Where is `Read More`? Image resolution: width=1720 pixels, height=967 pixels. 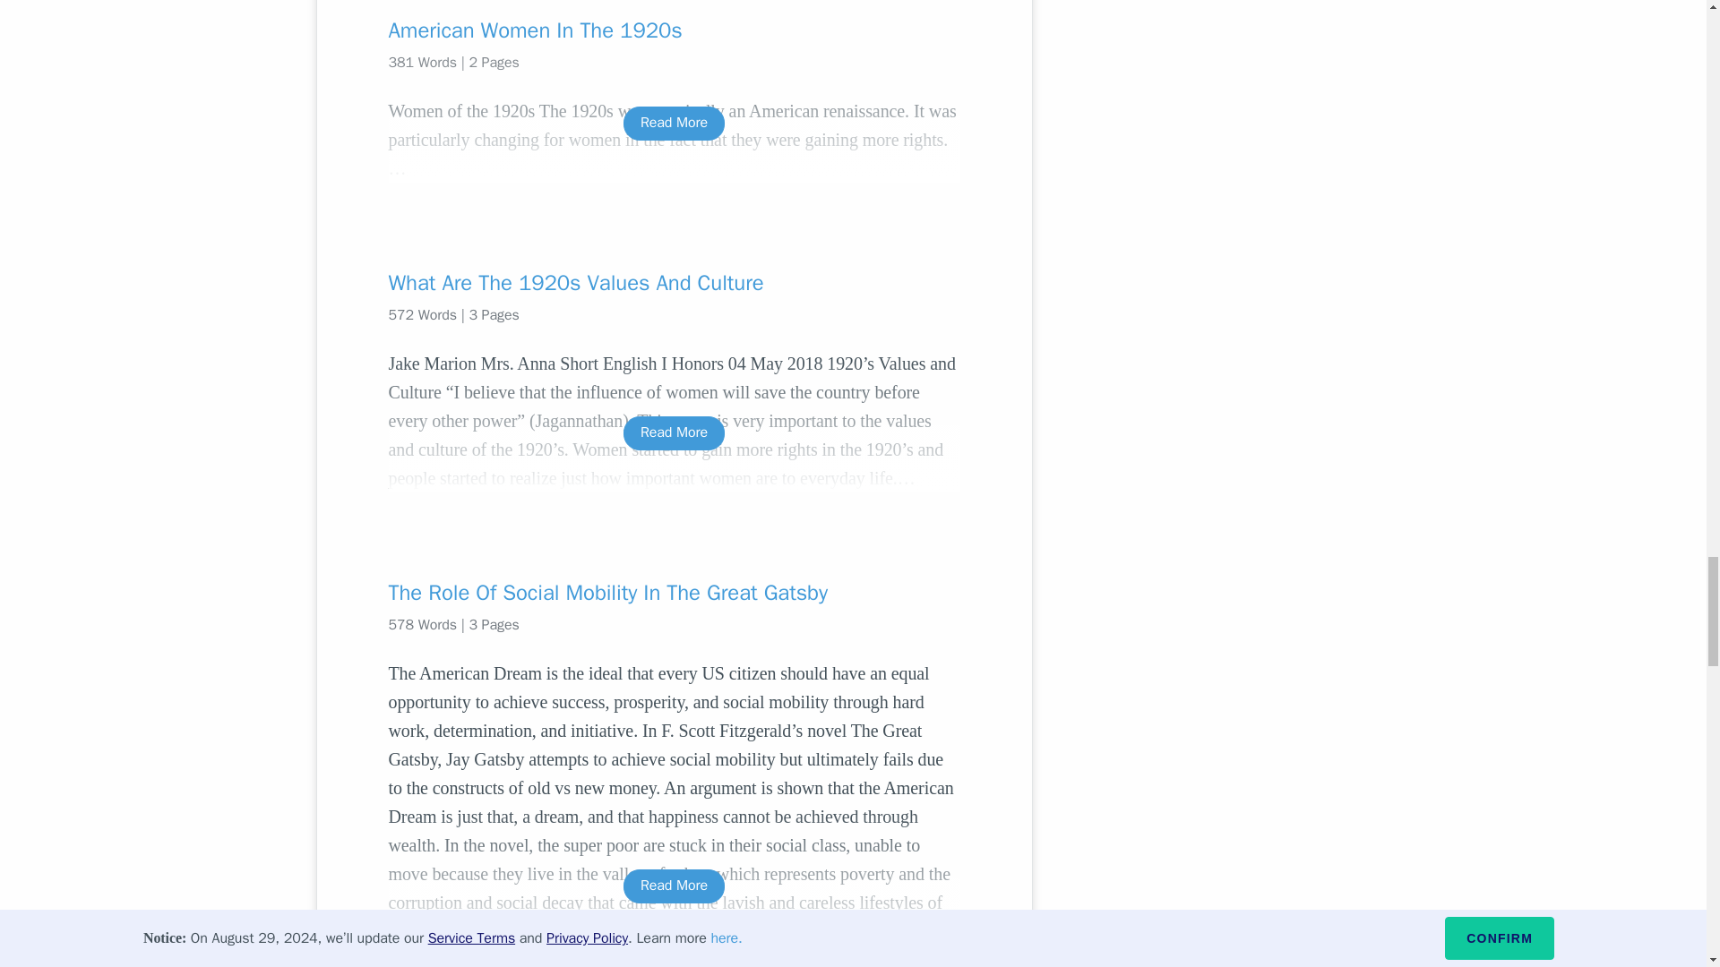
Read More is located at coordinates (674, 433).